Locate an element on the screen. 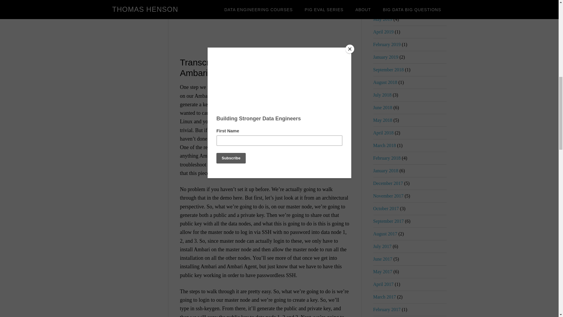  July 2018 is located at coordinates (382, 95).